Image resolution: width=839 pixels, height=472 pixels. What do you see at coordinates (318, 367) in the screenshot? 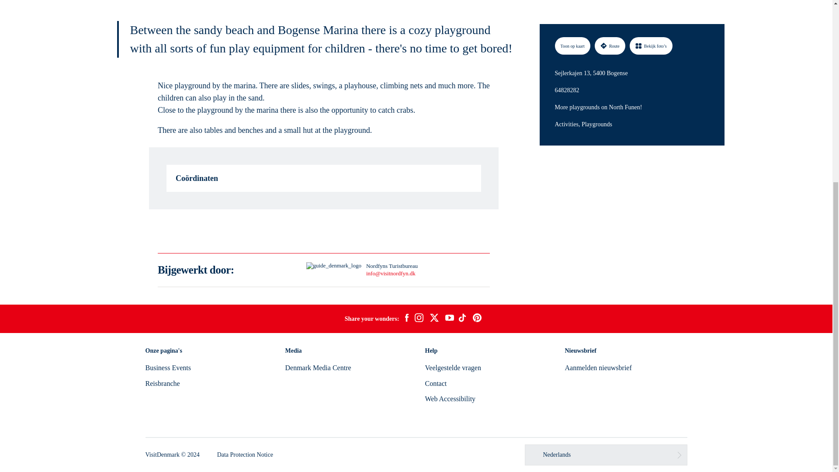
I see `Denmark Media Centre` at bounding box center [318, 367].